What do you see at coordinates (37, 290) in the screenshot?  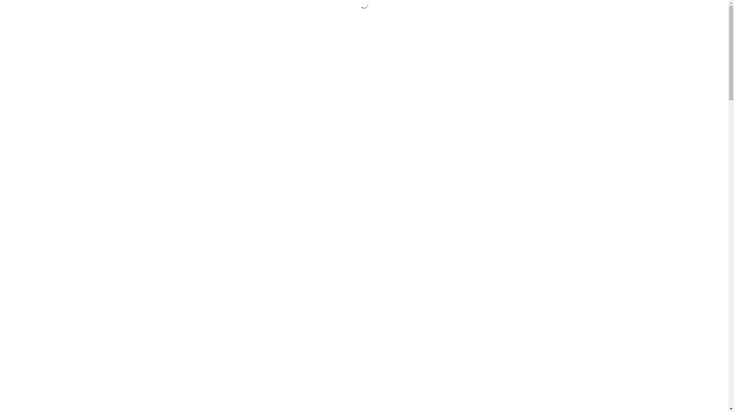 I see `+375 236 23-82-65` at bounding box center [37, 290].